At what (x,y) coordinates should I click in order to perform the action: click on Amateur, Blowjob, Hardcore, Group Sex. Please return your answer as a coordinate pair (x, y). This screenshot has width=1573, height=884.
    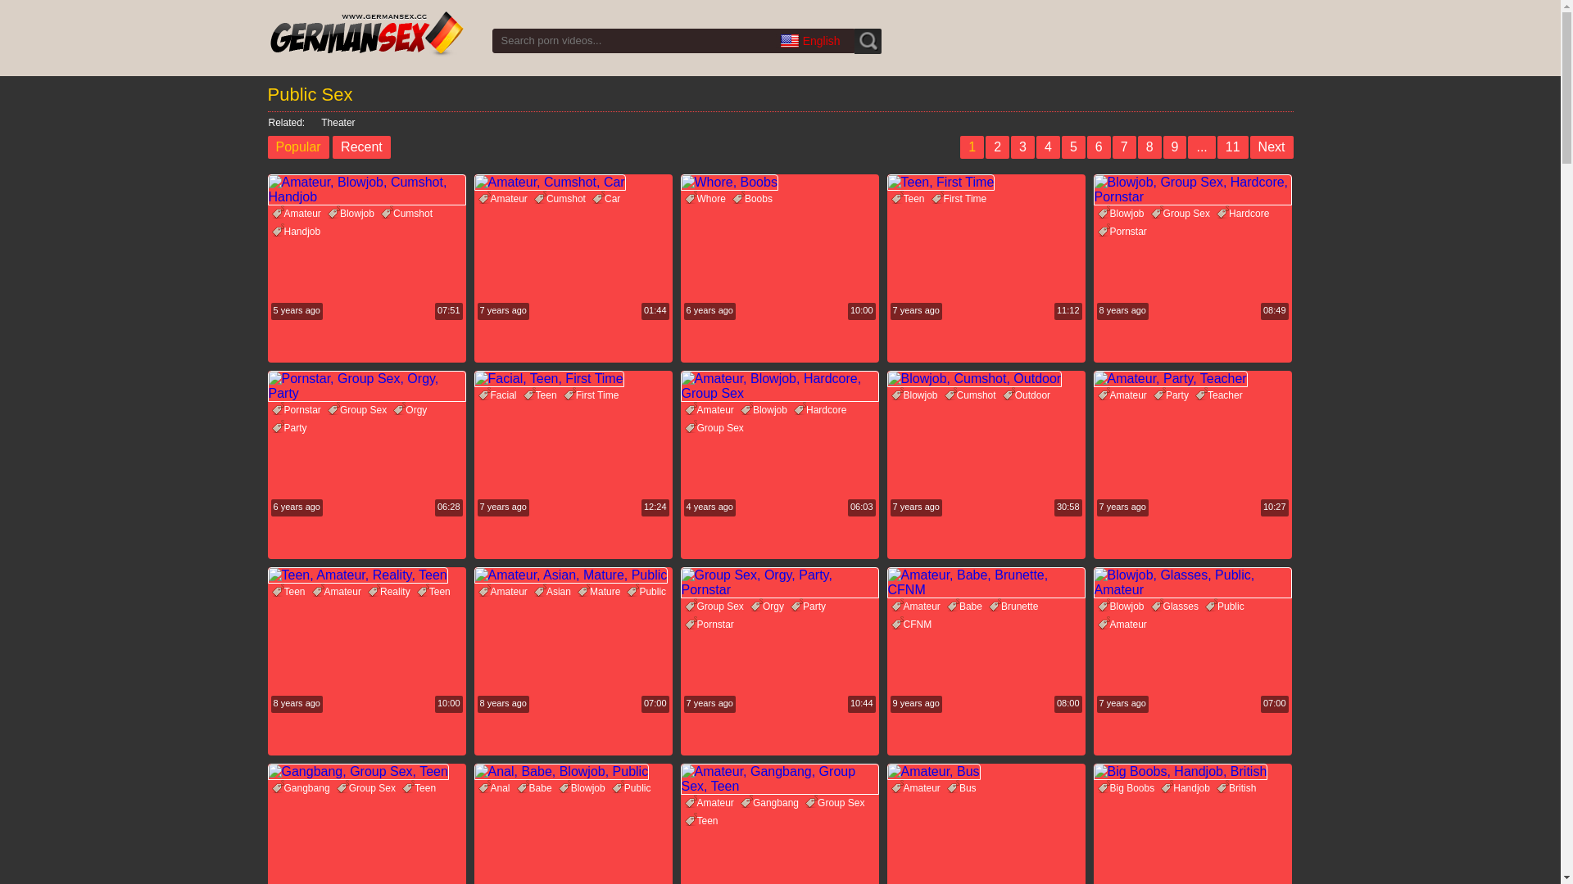
    Looking at the image, I should click on (779, 386).